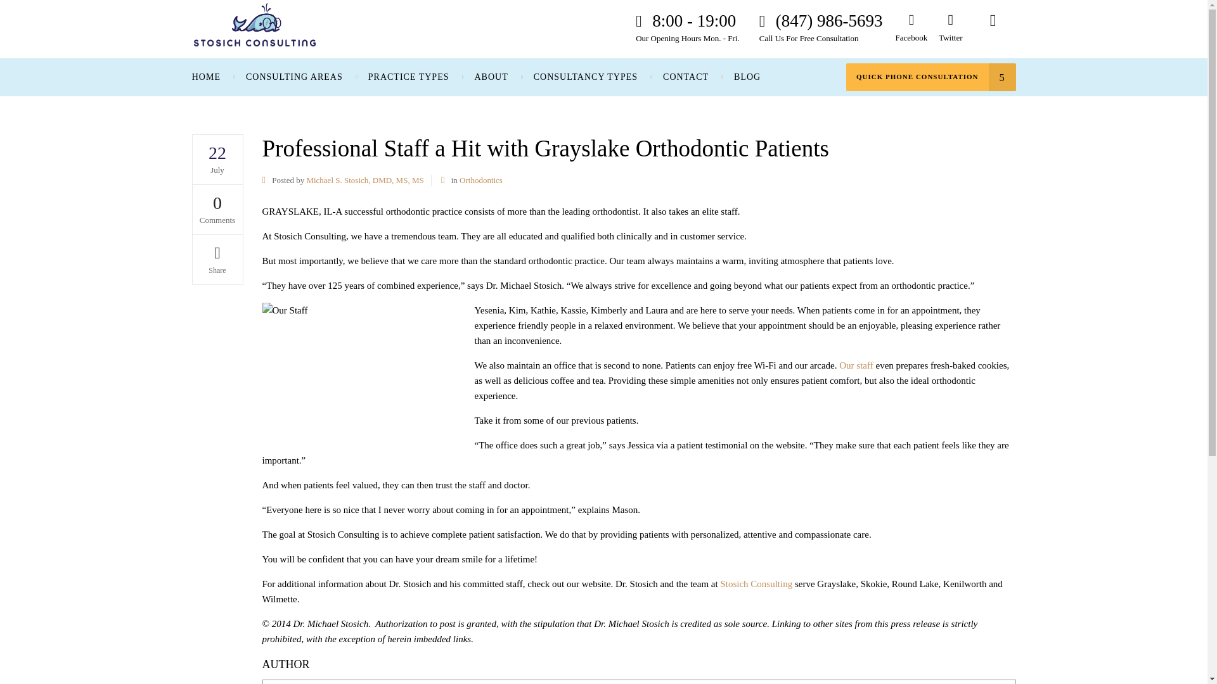 The width and height of the screenshot is (1217, 684). I want to click on HOME, so click(213, 77).